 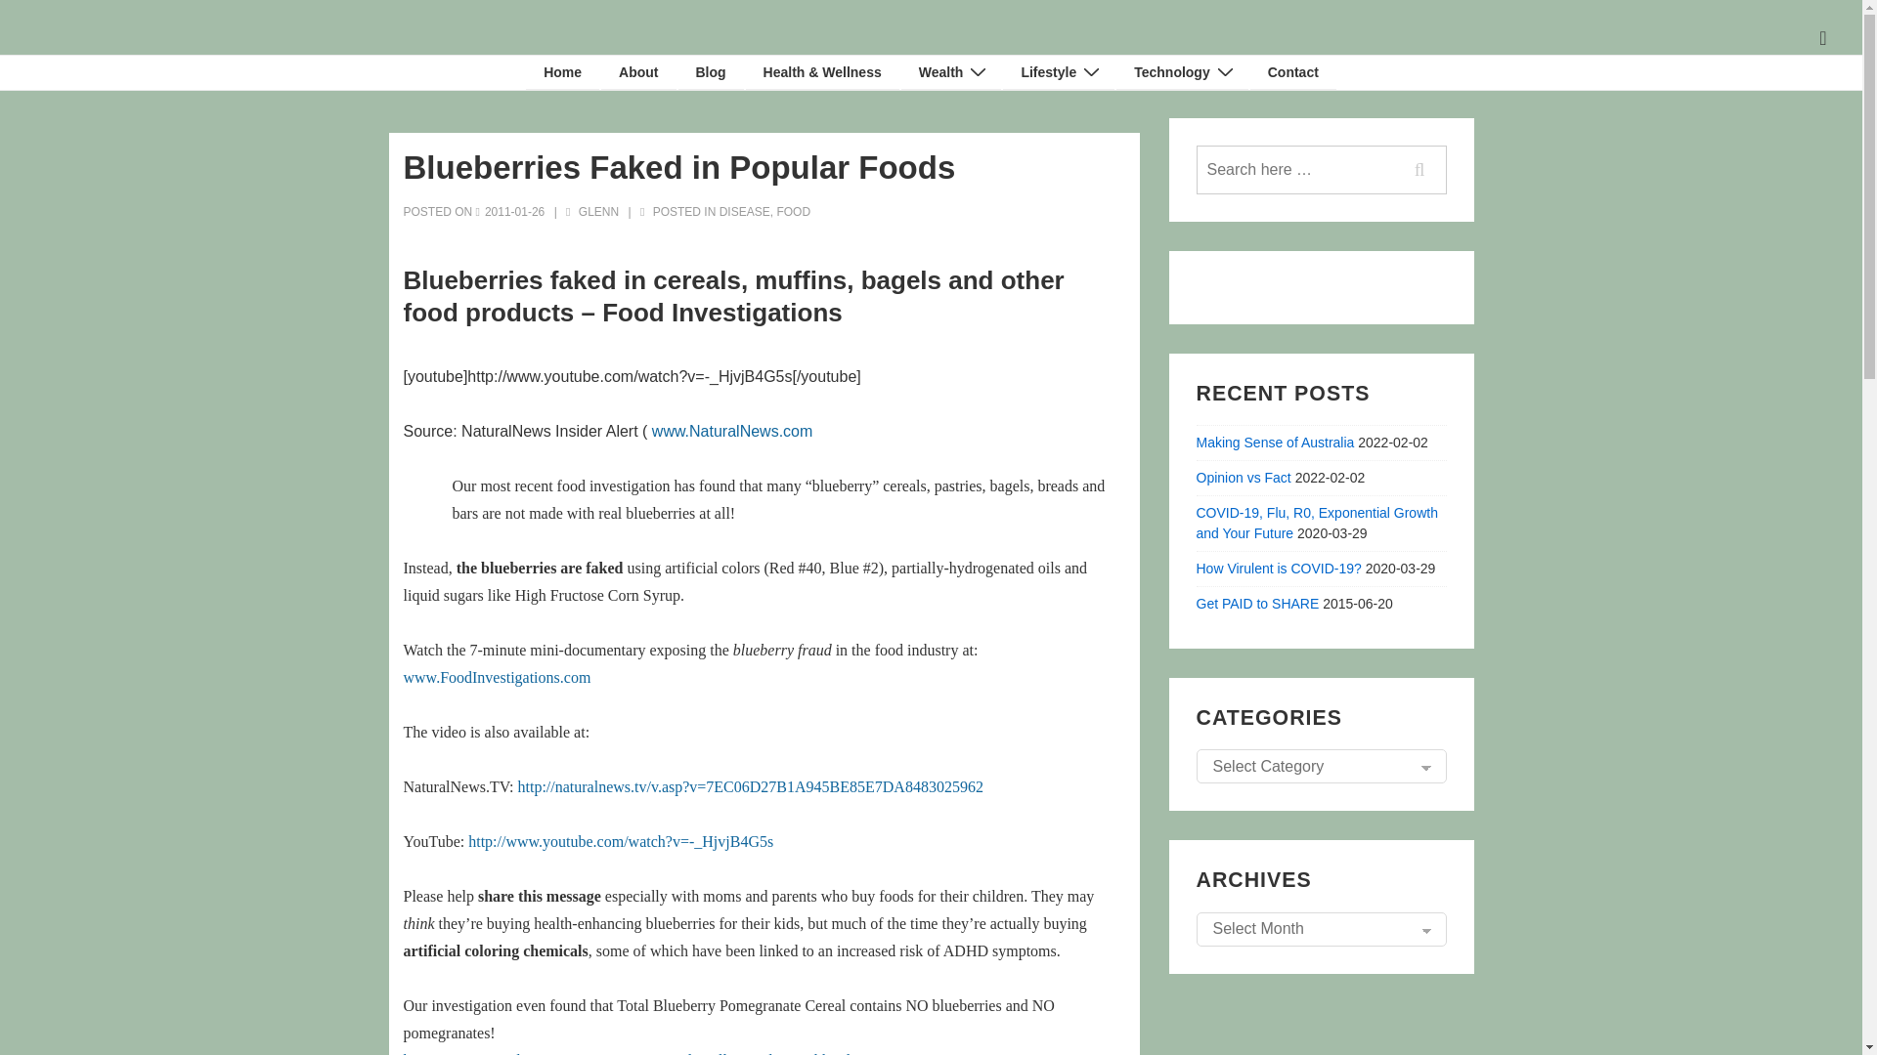 I want to click on FOOD, so click(x=794, y=211).